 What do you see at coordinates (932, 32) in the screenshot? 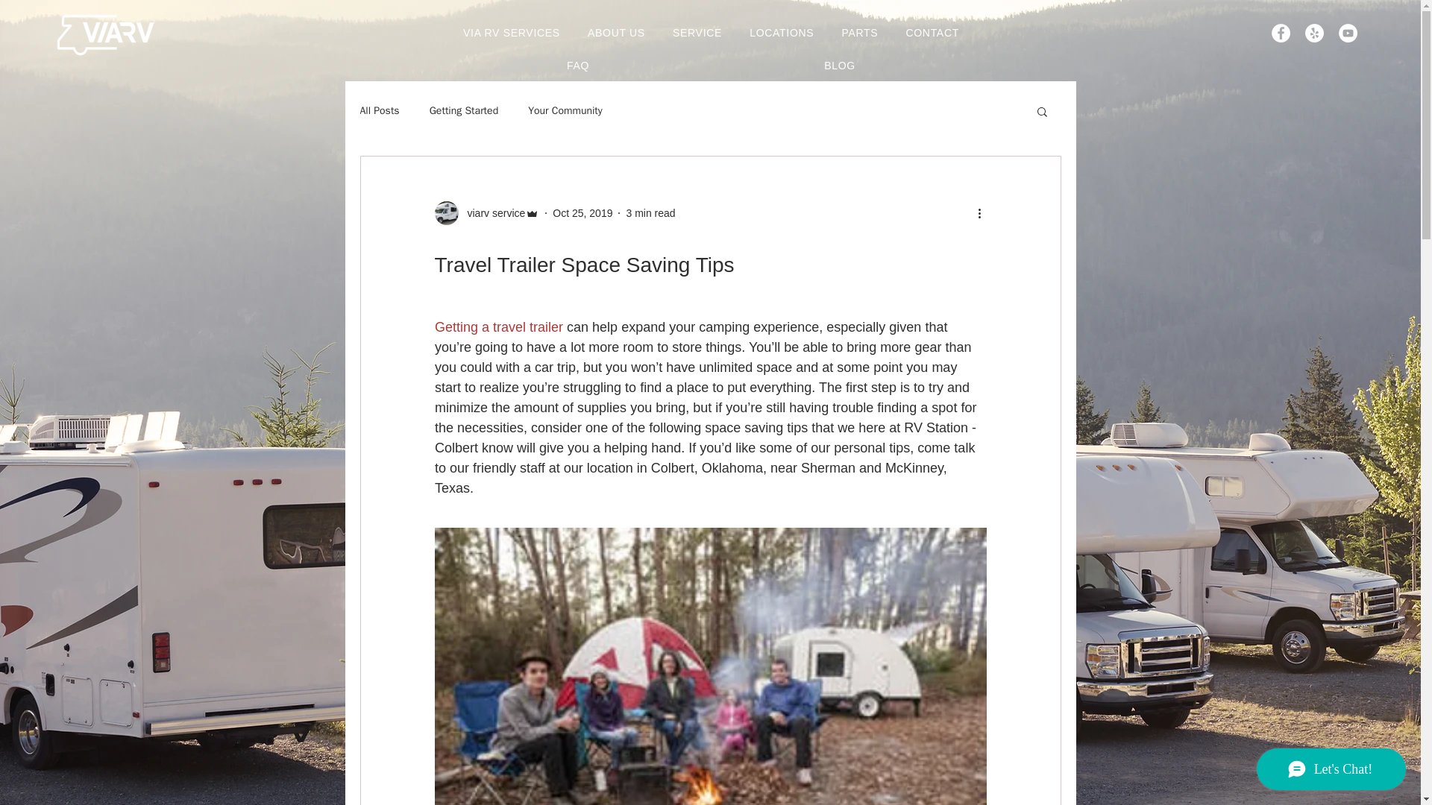
I see `CONTACT` at bounding box center [932, 32].